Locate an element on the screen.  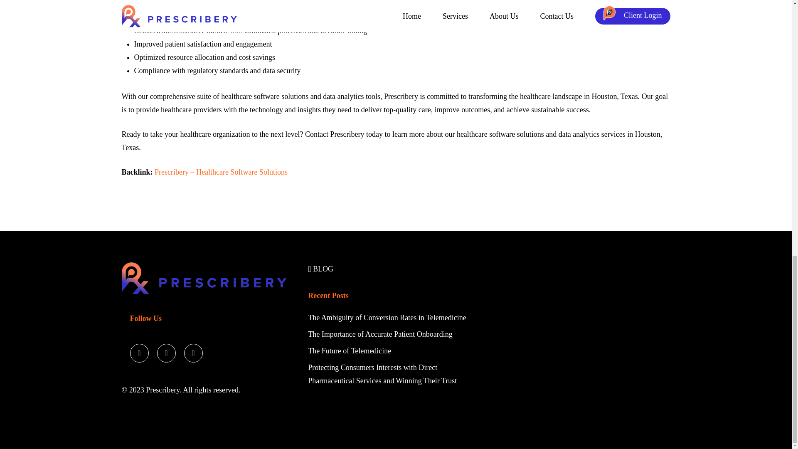
The Future of Telemedicine is located at coordinates (349, 354).